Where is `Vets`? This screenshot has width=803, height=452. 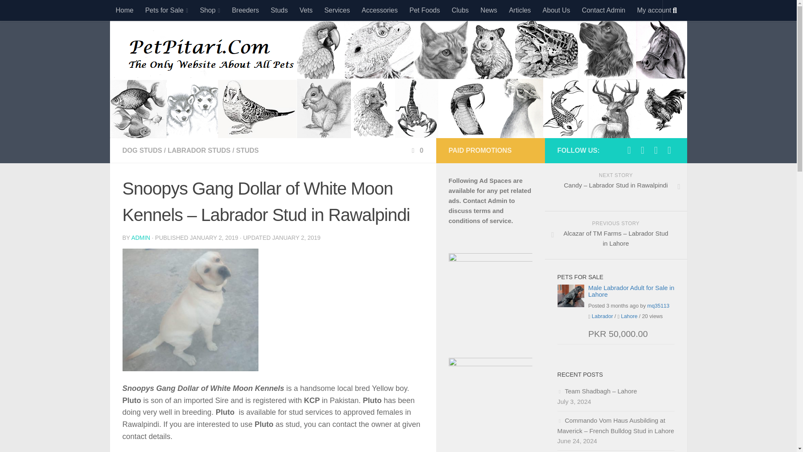
Vets is located at coordinates (306, 10).